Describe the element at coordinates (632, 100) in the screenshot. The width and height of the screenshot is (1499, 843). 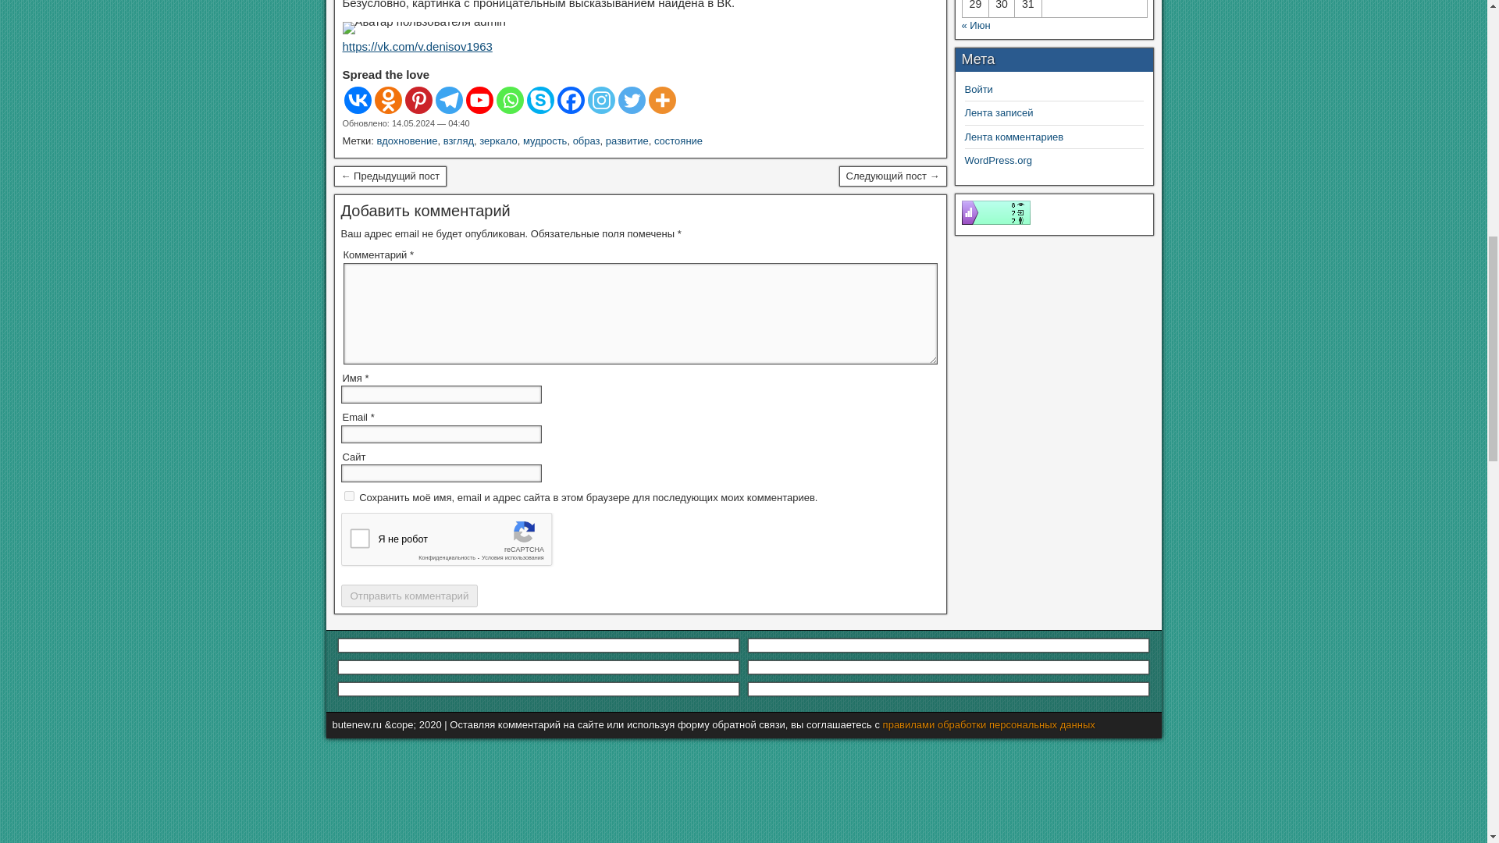
I see `Twitter` at that location.